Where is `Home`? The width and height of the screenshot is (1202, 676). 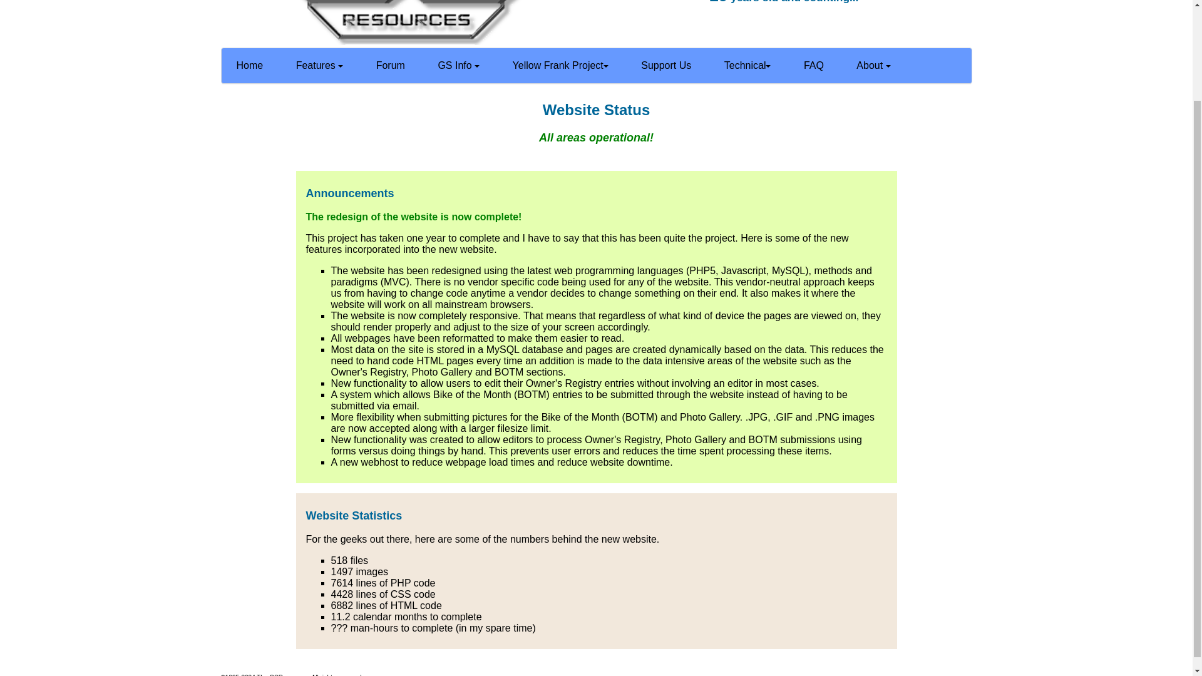
Home is located at coordinates (250, 65).